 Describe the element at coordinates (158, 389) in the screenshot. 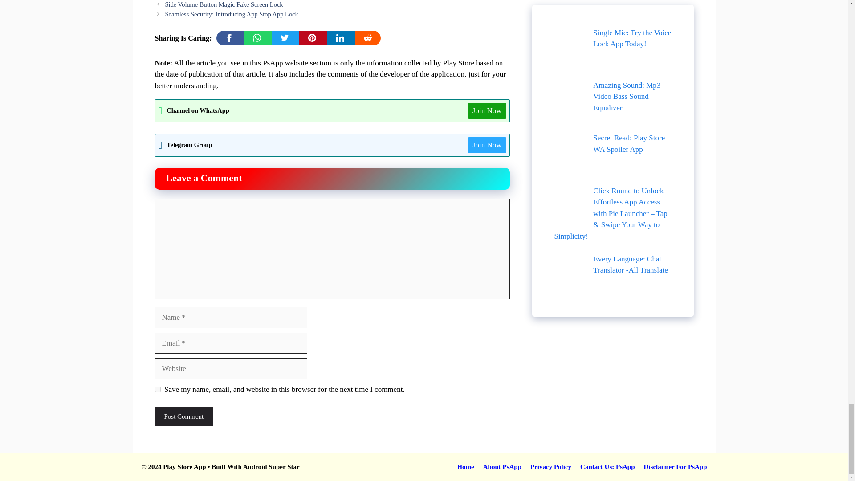

I see `yes` at that location.